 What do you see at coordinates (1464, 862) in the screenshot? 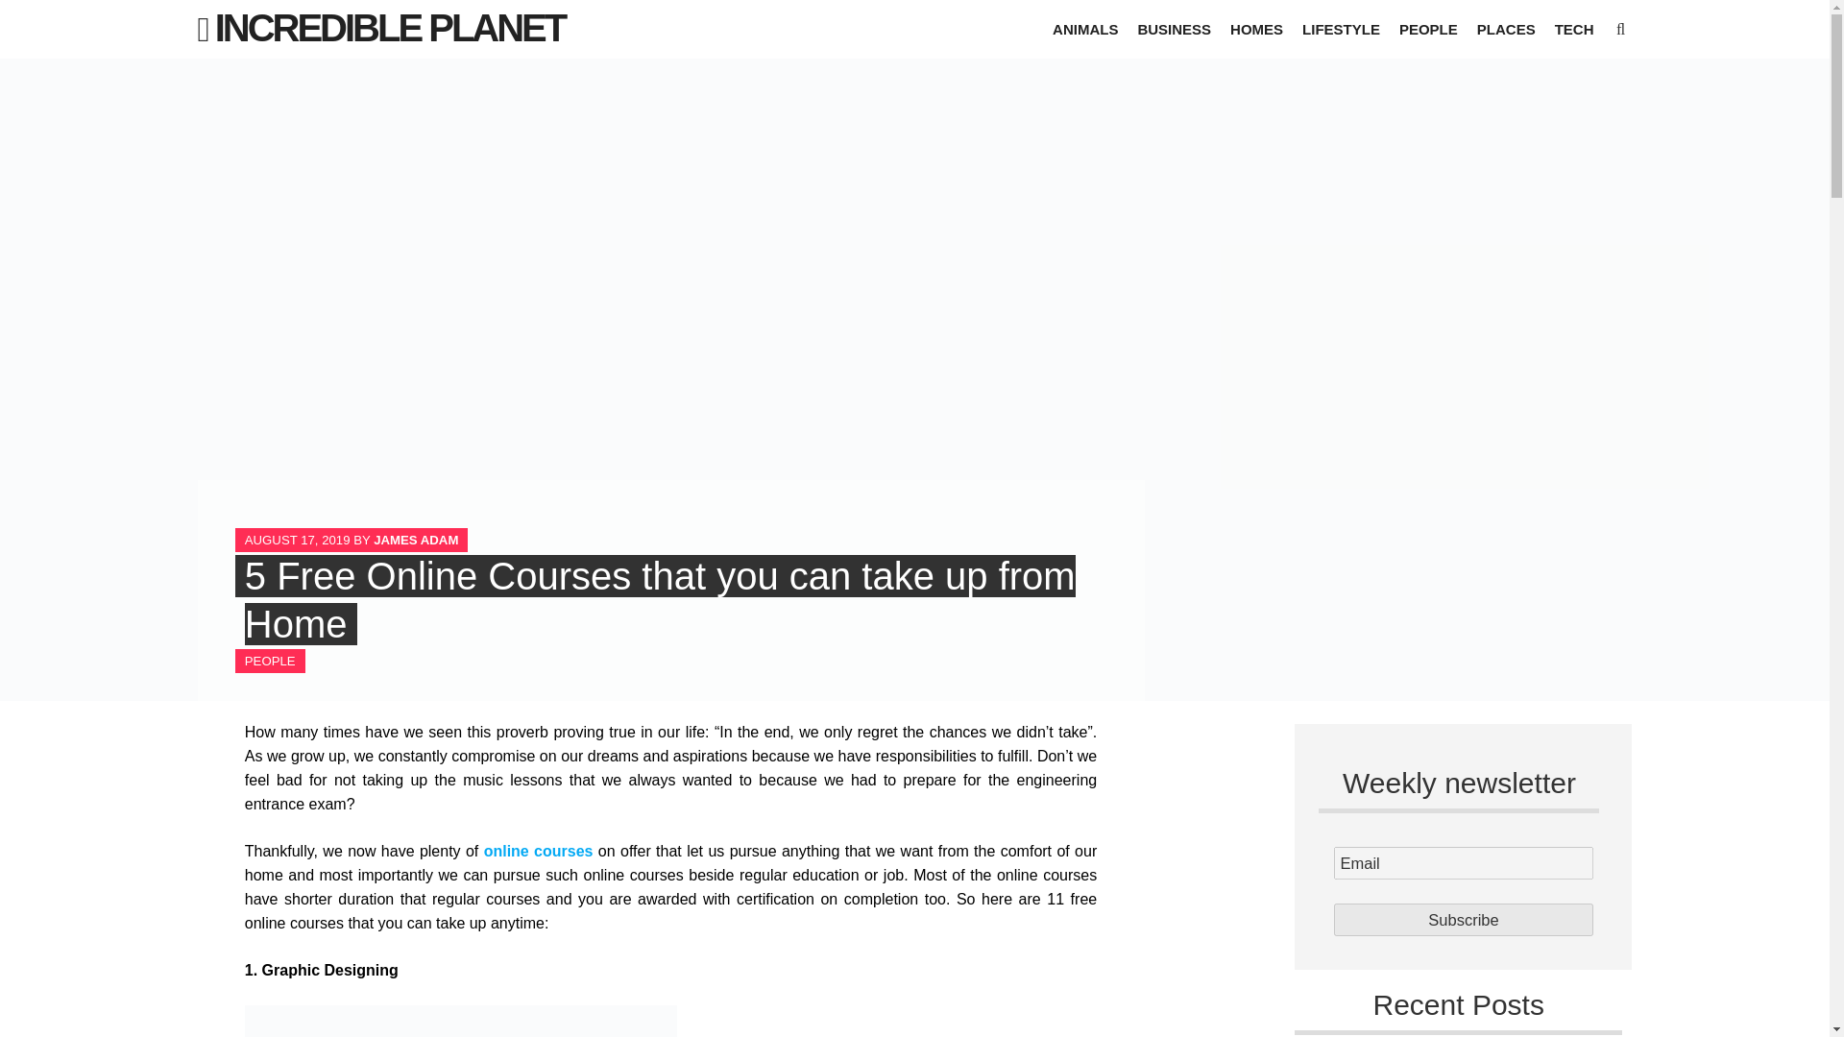
I see `Email` at bounding box center [1464, 862].